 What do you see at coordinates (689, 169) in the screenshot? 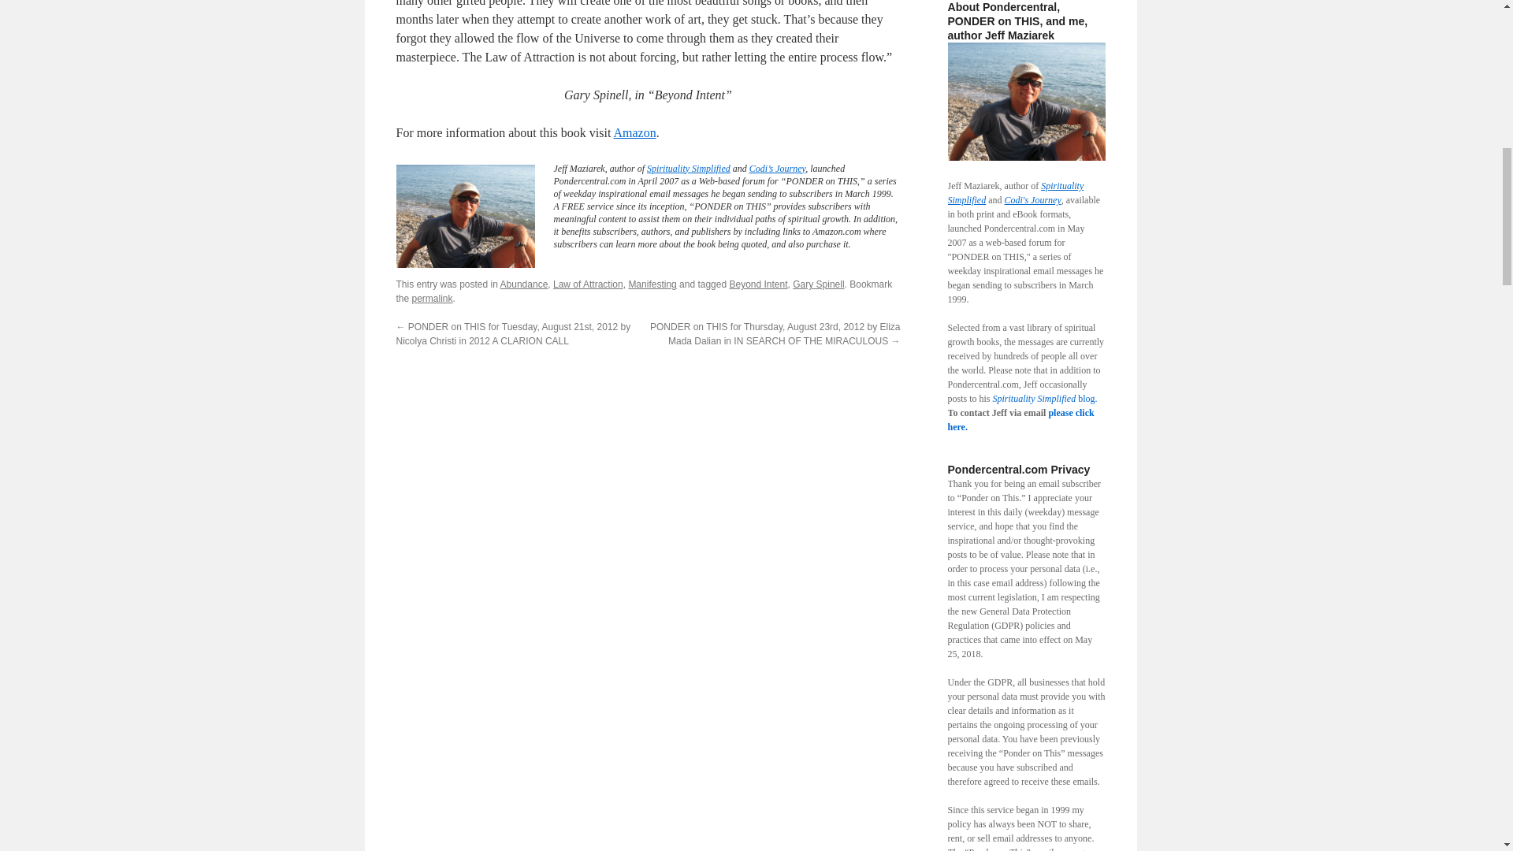
I see `Spirituality Simplified` at bounding box center [689, 169].